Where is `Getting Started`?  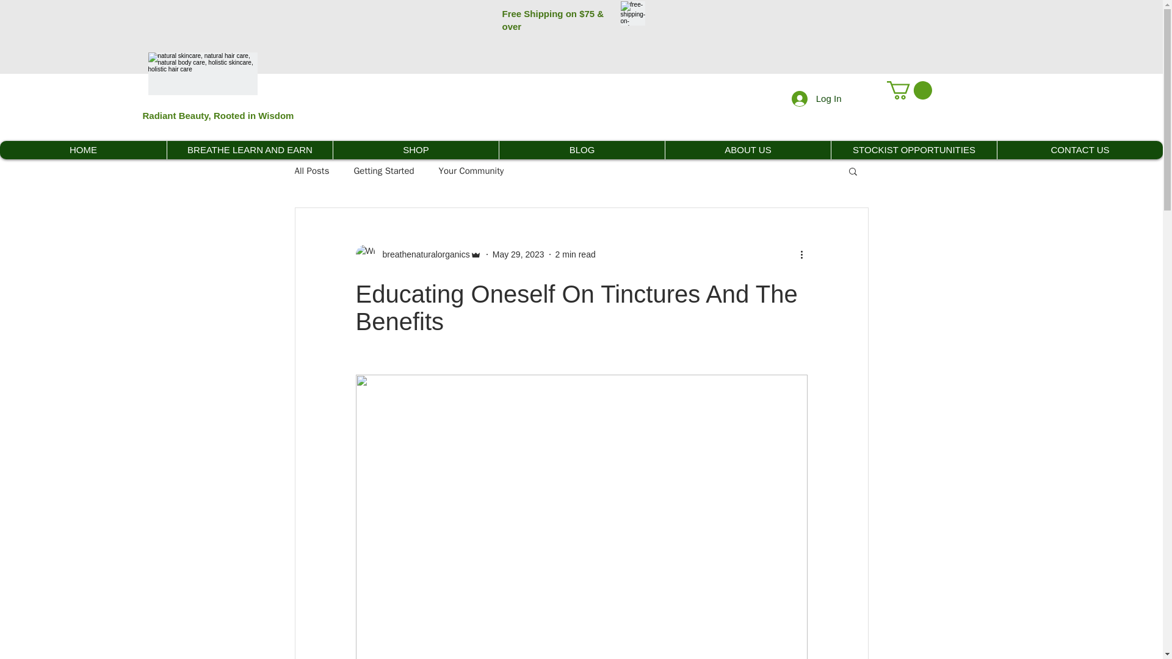 Getting Started is located at coordinates (383, 171).